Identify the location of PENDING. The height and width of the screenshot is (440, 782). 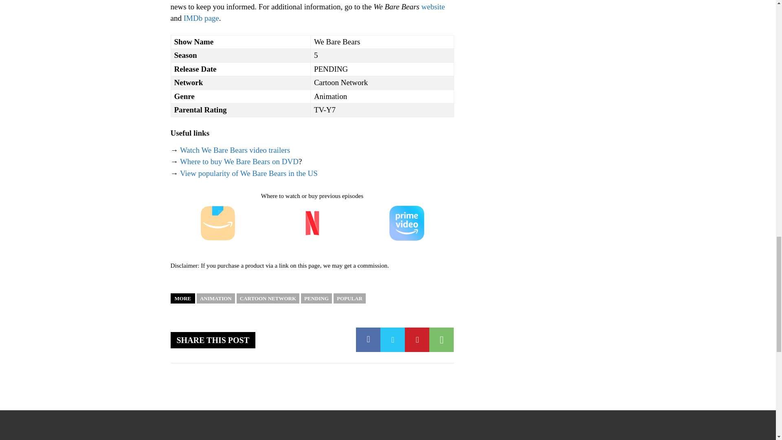
(316, 298).